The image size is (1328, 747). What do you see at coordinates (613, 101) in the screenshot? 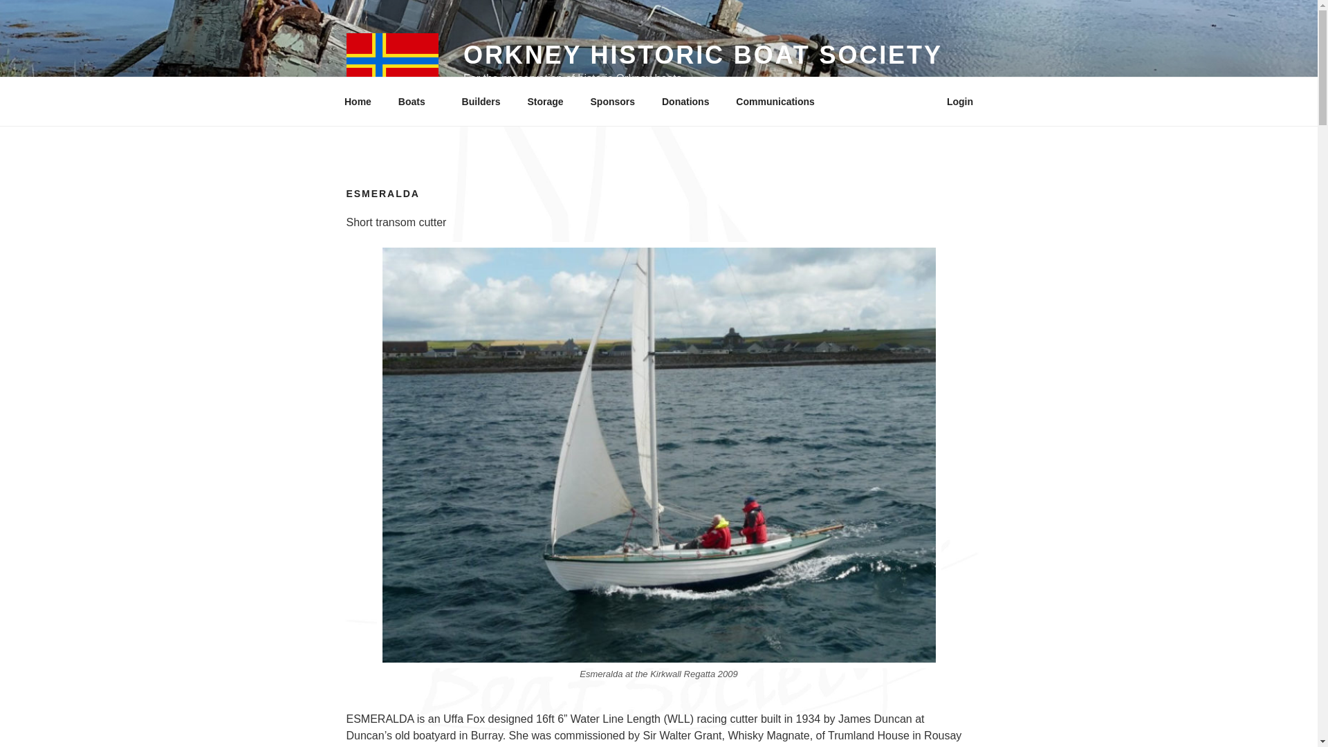
I see `Sponsors` at bounding box center [613, 101].